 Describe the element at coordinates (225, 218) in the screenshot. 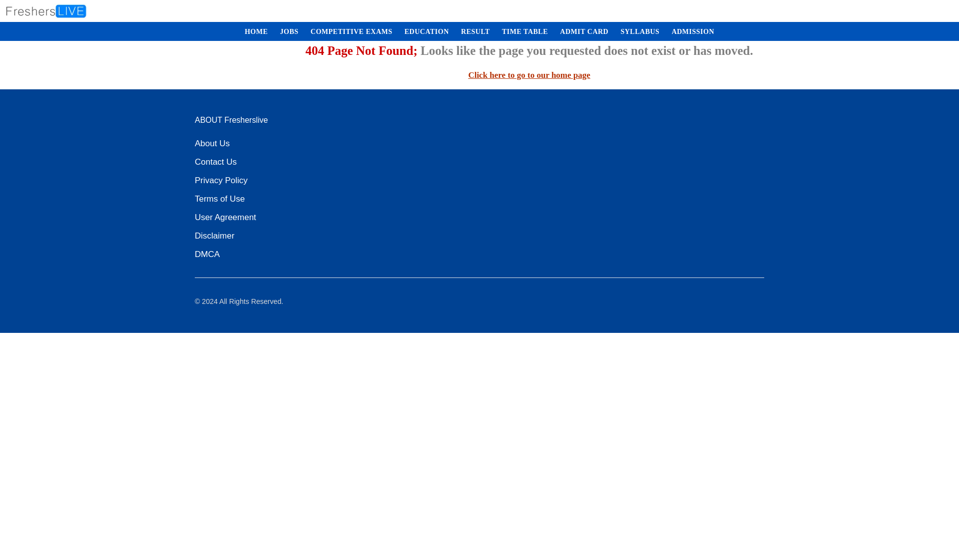

I see `User Agreement` at that location.